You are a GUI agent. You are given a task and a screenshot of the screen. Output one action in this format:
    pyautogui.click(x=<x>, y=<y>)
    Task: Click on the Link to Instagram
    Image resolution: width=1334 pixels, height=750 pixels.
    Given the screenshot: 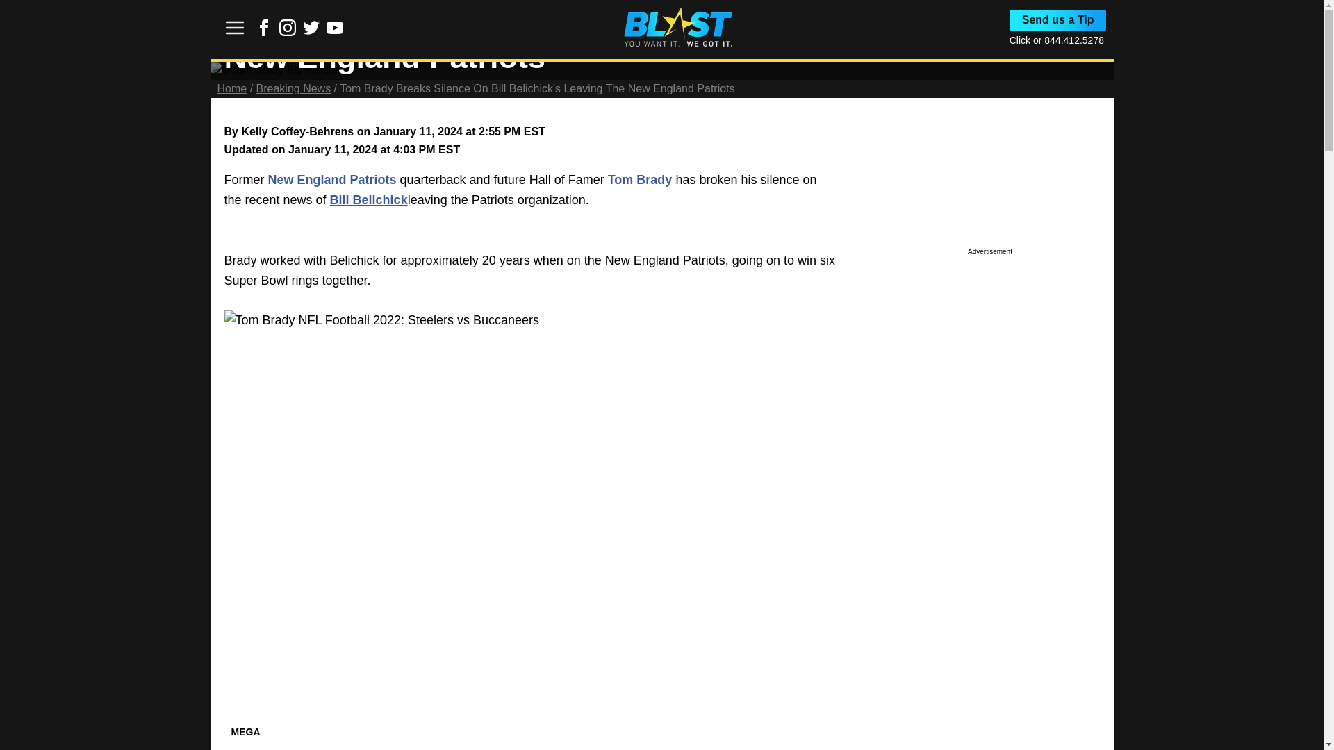 What is the action you would take?
    pyautogui.click(x=288, y=28)
    